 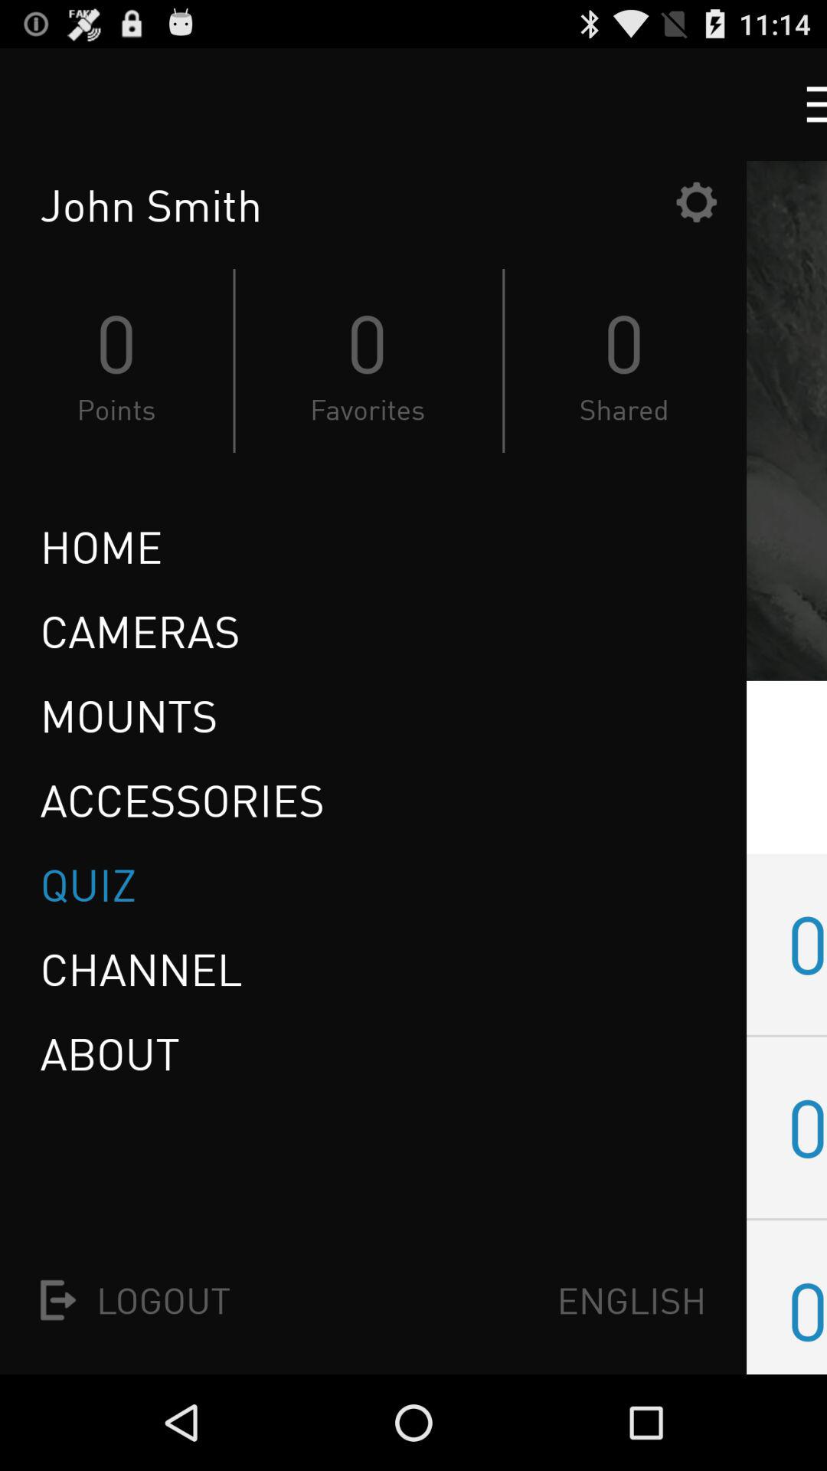 I want to click on jump until the english icon, so click(x=631, y=1299).